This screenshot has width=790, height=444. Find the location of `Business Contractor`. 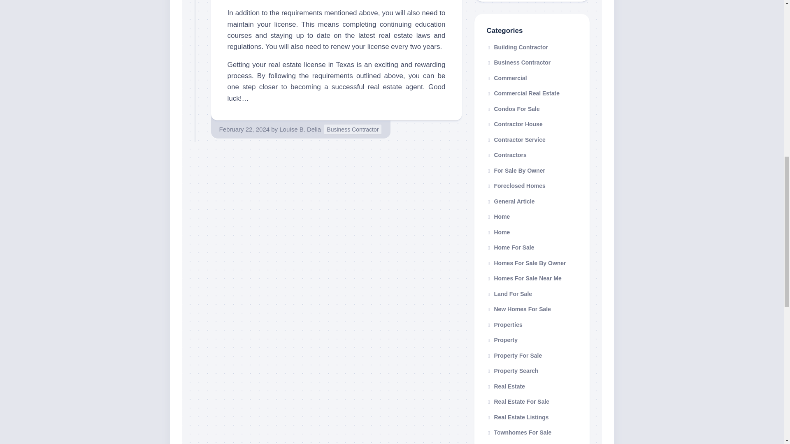

Business Contractor is located at coordinates (353, 130).